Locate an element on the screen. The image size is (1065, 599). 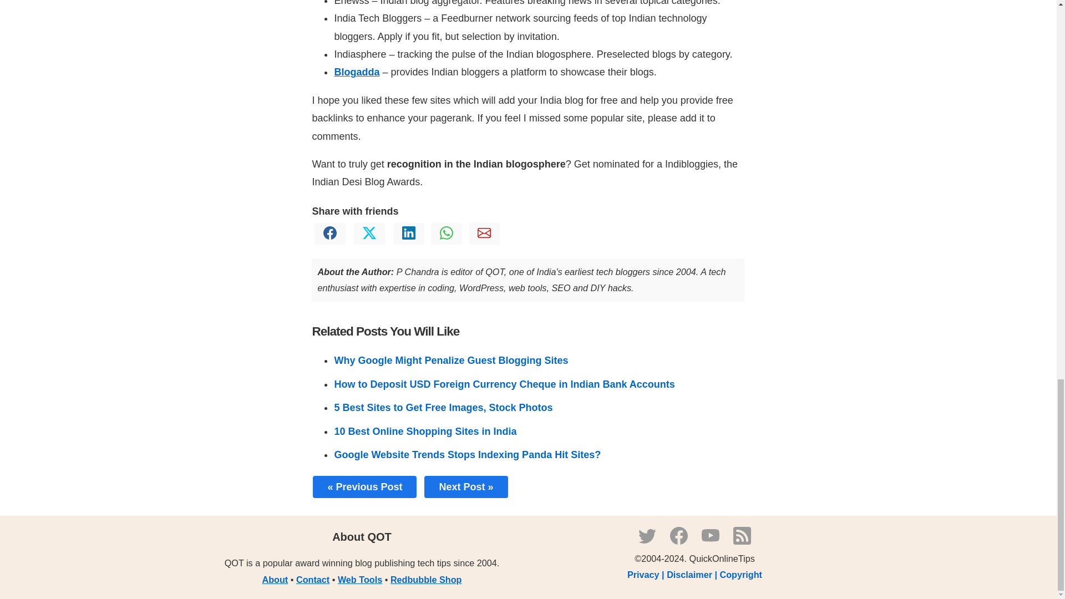
Follow us on Twitter is located at coordinates (647, 541).